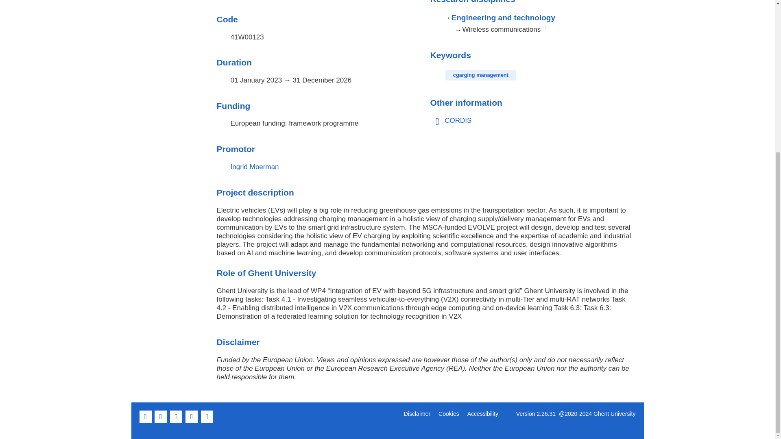 Image resolution: width=781 pixels, height=439 pixels. I want to click on CORDIS, so click(458, 120).